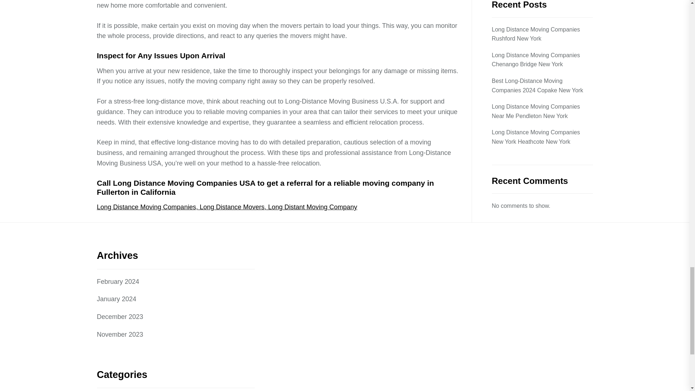 The height and width of the screenshot is (391, 695). What do you see at coordinates (120, 316) in the screenshot?
I see `December 2023` at bounding box center [120, 316].